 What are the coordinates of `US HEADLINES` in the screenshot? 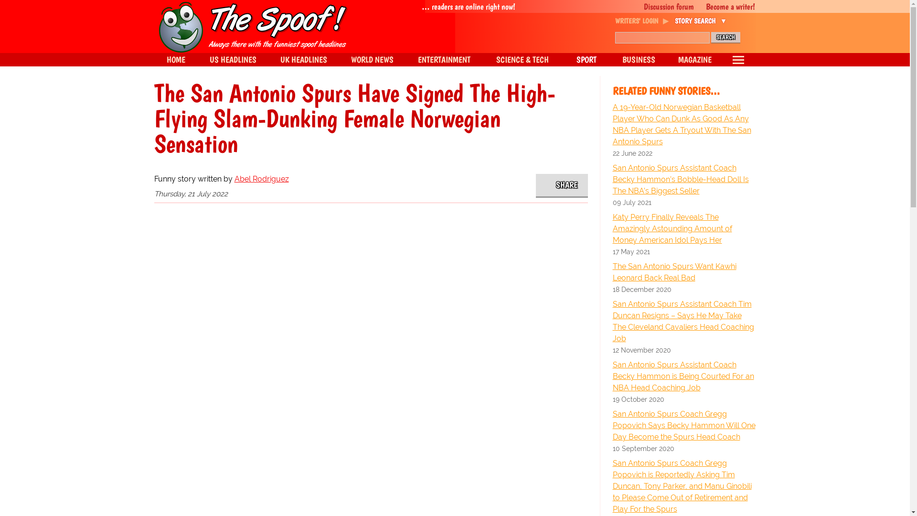 It's located at (233, 60).